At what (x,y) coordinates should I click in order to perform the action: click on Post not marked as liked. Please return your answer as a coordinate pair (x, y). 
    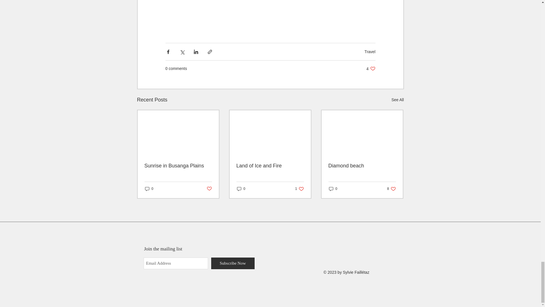
    Looking at the image, I should click on (209, 189).